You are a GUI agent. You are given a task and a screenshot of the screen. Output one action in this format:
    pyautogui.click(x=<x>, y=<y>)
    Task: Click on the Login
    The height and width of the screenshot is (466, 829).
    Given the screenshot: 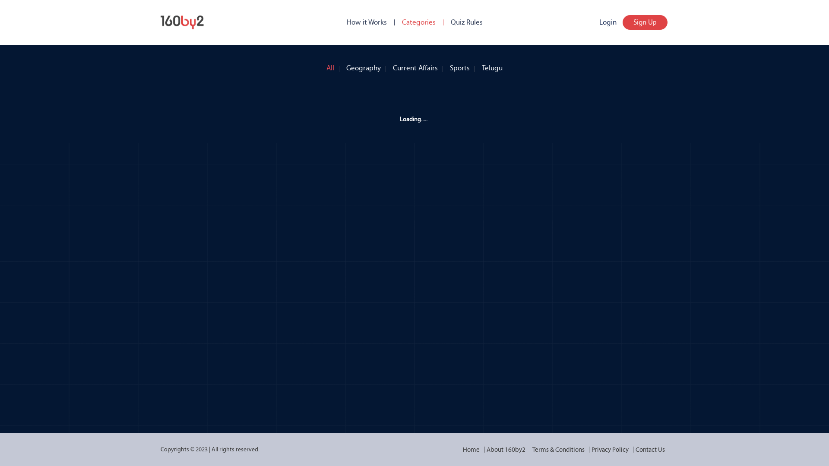 What is the action you would take?
    pyautogui.click(x=608, y=22)
    